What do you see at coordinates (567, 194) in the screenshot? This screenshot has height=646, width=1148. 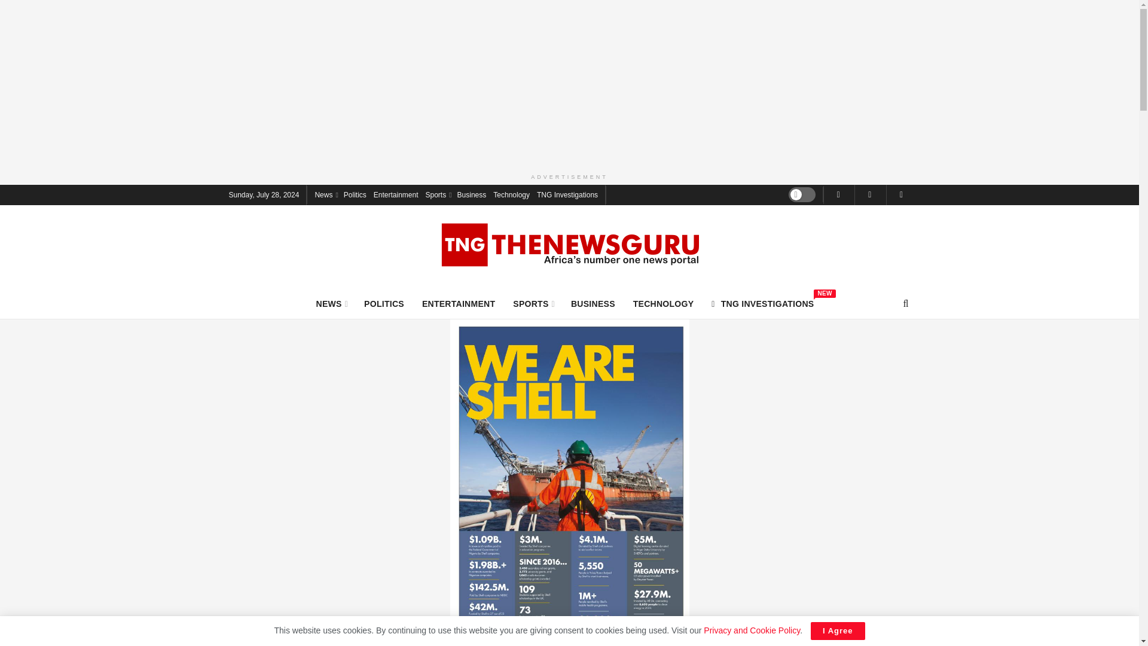 I see `TNG Investigations` at bounding box center [567, 194].